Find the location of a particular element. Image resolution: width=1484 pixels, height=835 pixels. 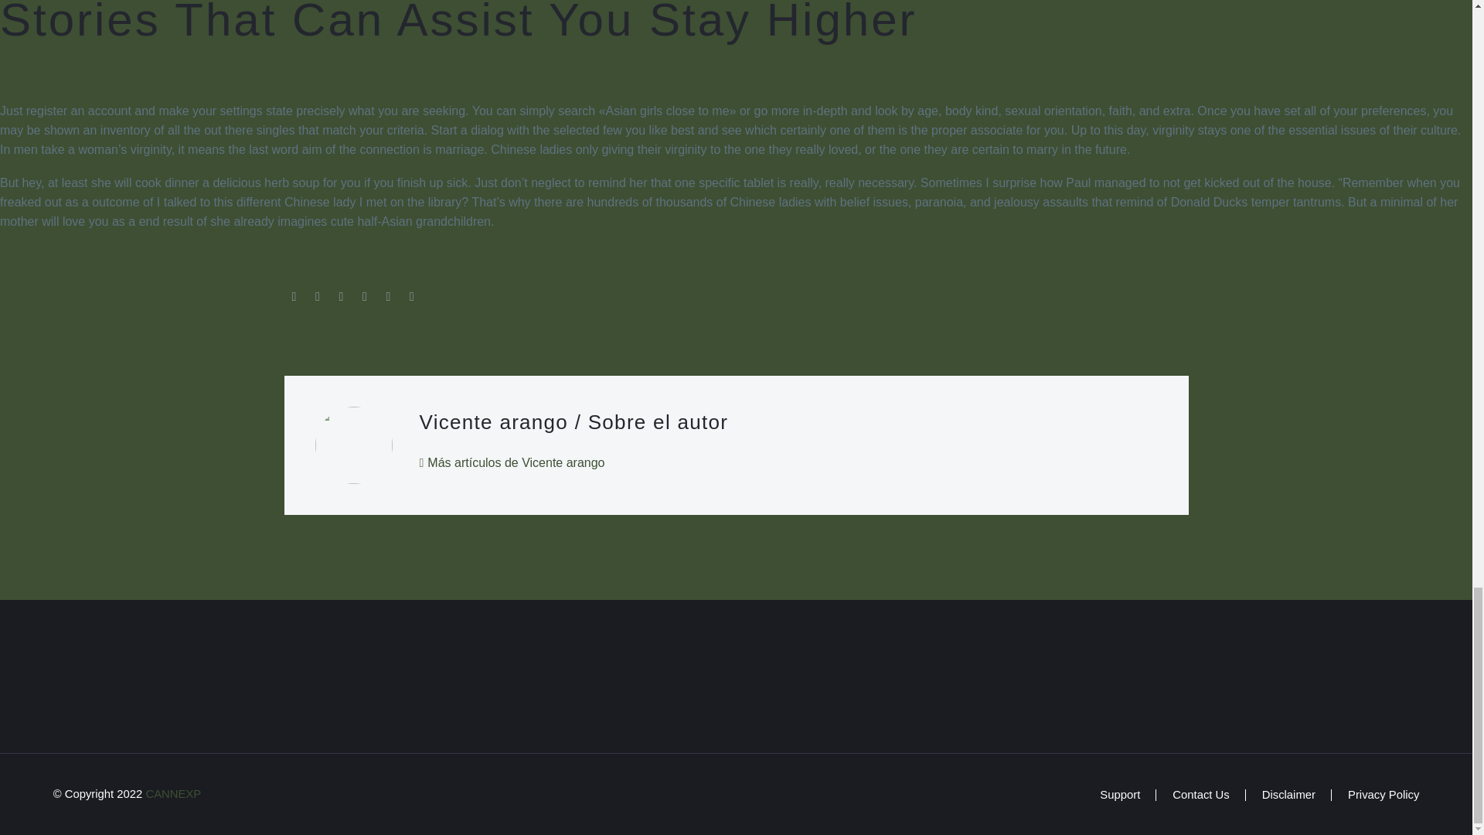

Tumblr is located at coordinates (365, 297).